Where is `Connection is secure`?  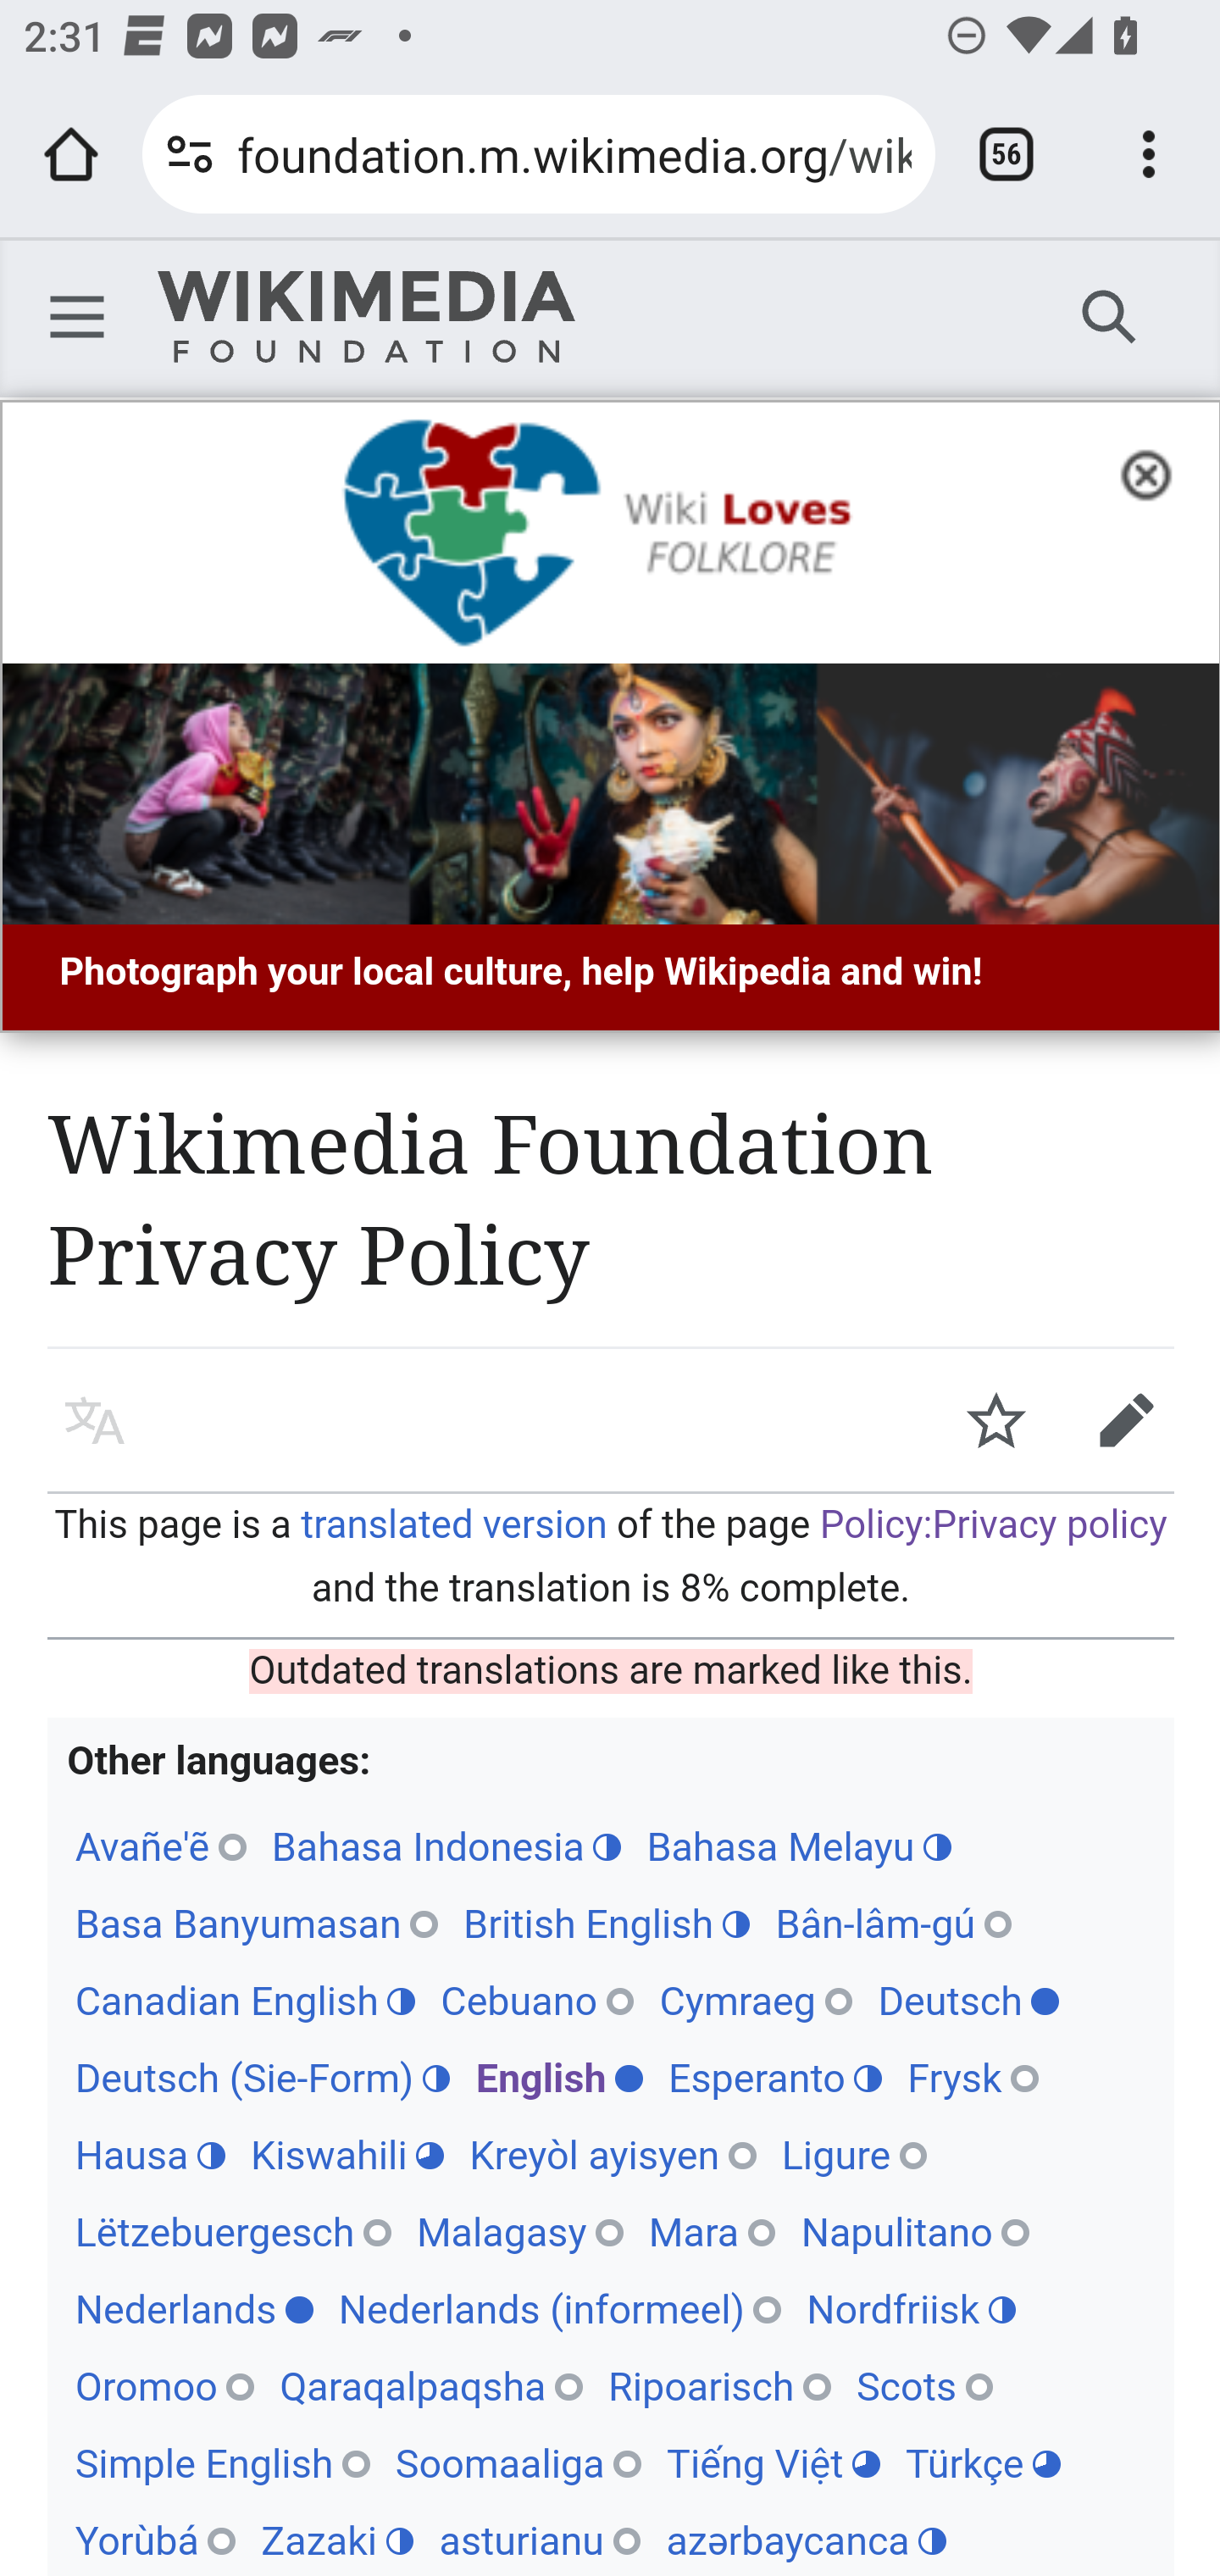 Connection is secure is located at coordinates (190, 154).